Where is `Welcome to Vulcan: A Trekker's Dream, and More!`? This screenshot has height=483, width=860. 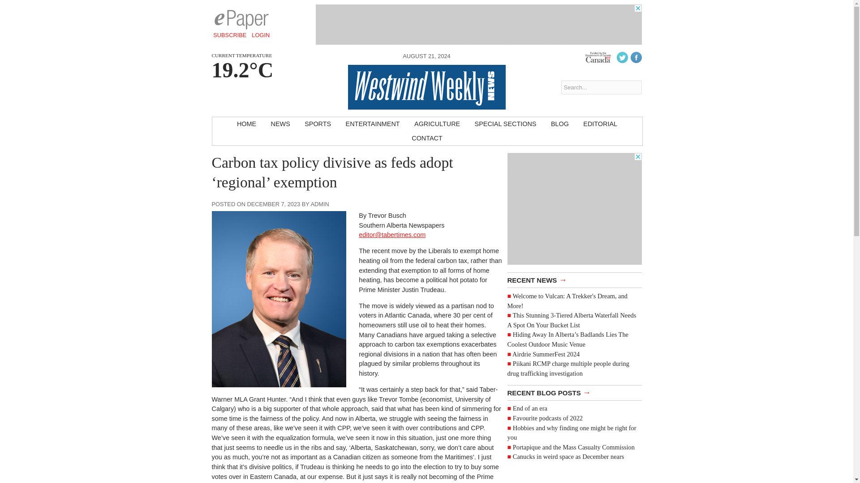 Welcome to Vulcan: A Trekker's Dream, and More! is located at coordinates (567, 301).